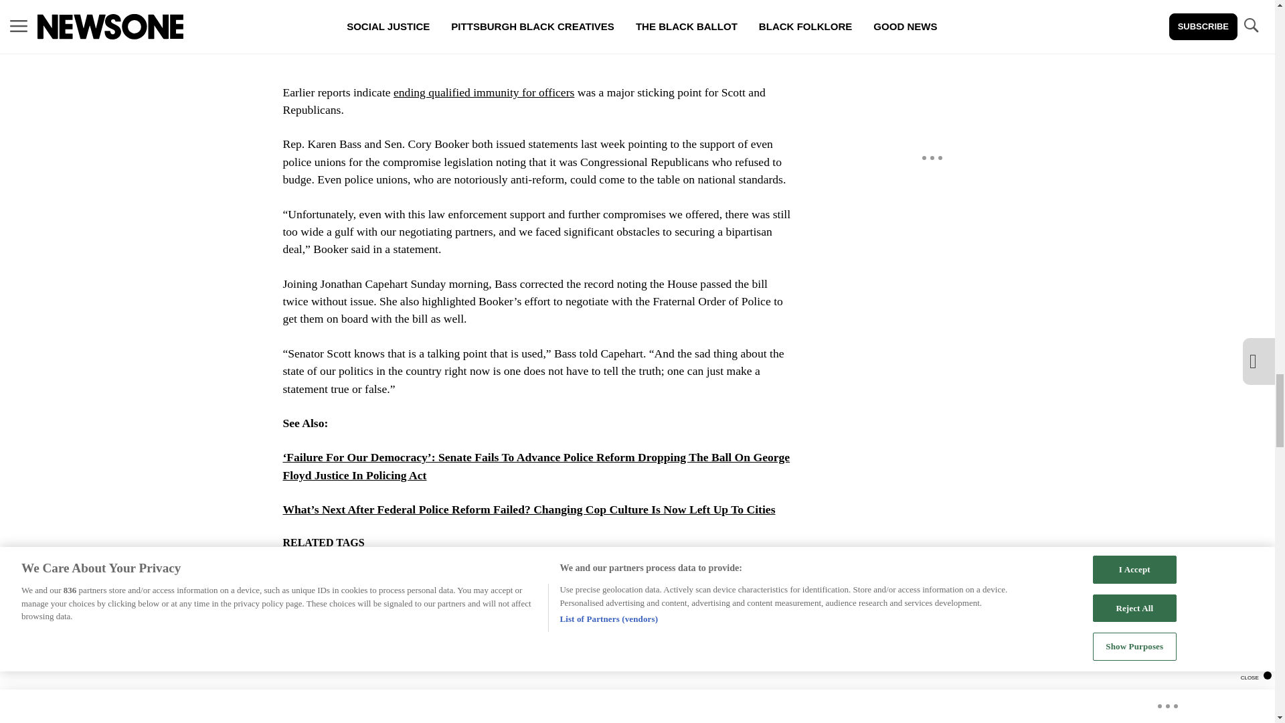  Describe the element at coordinates (551, 577) in the screenshot. I see `GEORGE FLOYD JUSTICE IN POLICING ACT` at that location.